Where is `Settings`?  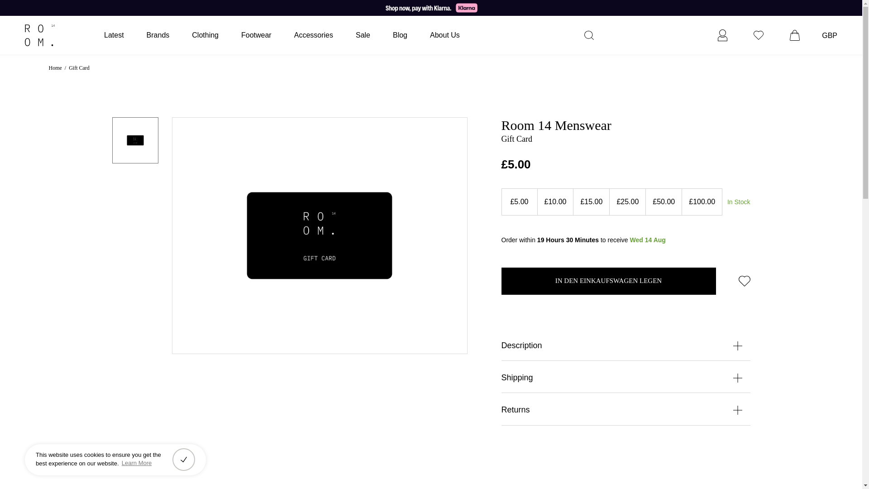 Settings is located at coordinates (722, 35).